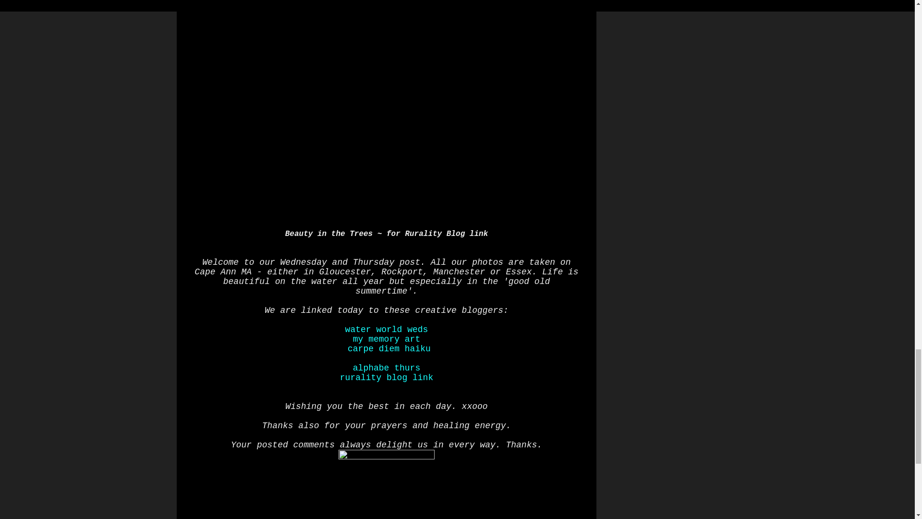 The height and width of the screenshot is (519, 922). I want to click on my memory art, so click(387, 339).